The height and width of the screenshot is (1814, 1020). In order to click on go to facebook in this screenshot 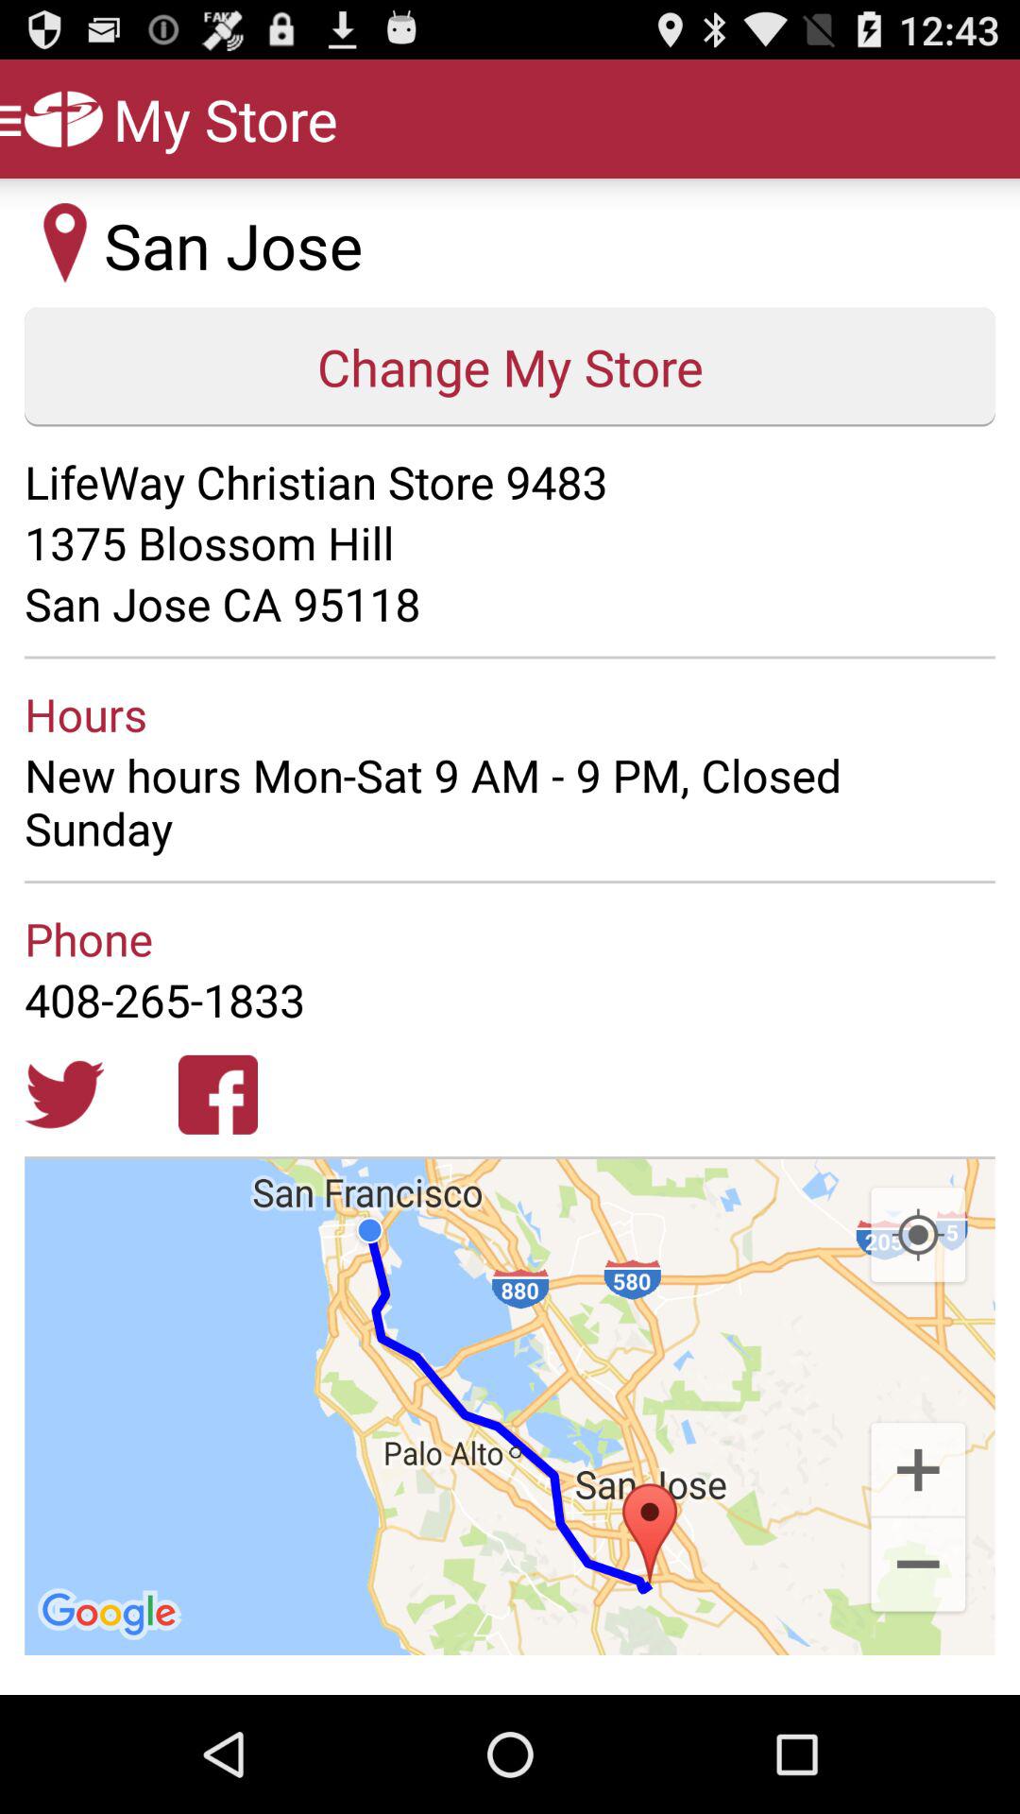, I will do `click(218, 1094)`.